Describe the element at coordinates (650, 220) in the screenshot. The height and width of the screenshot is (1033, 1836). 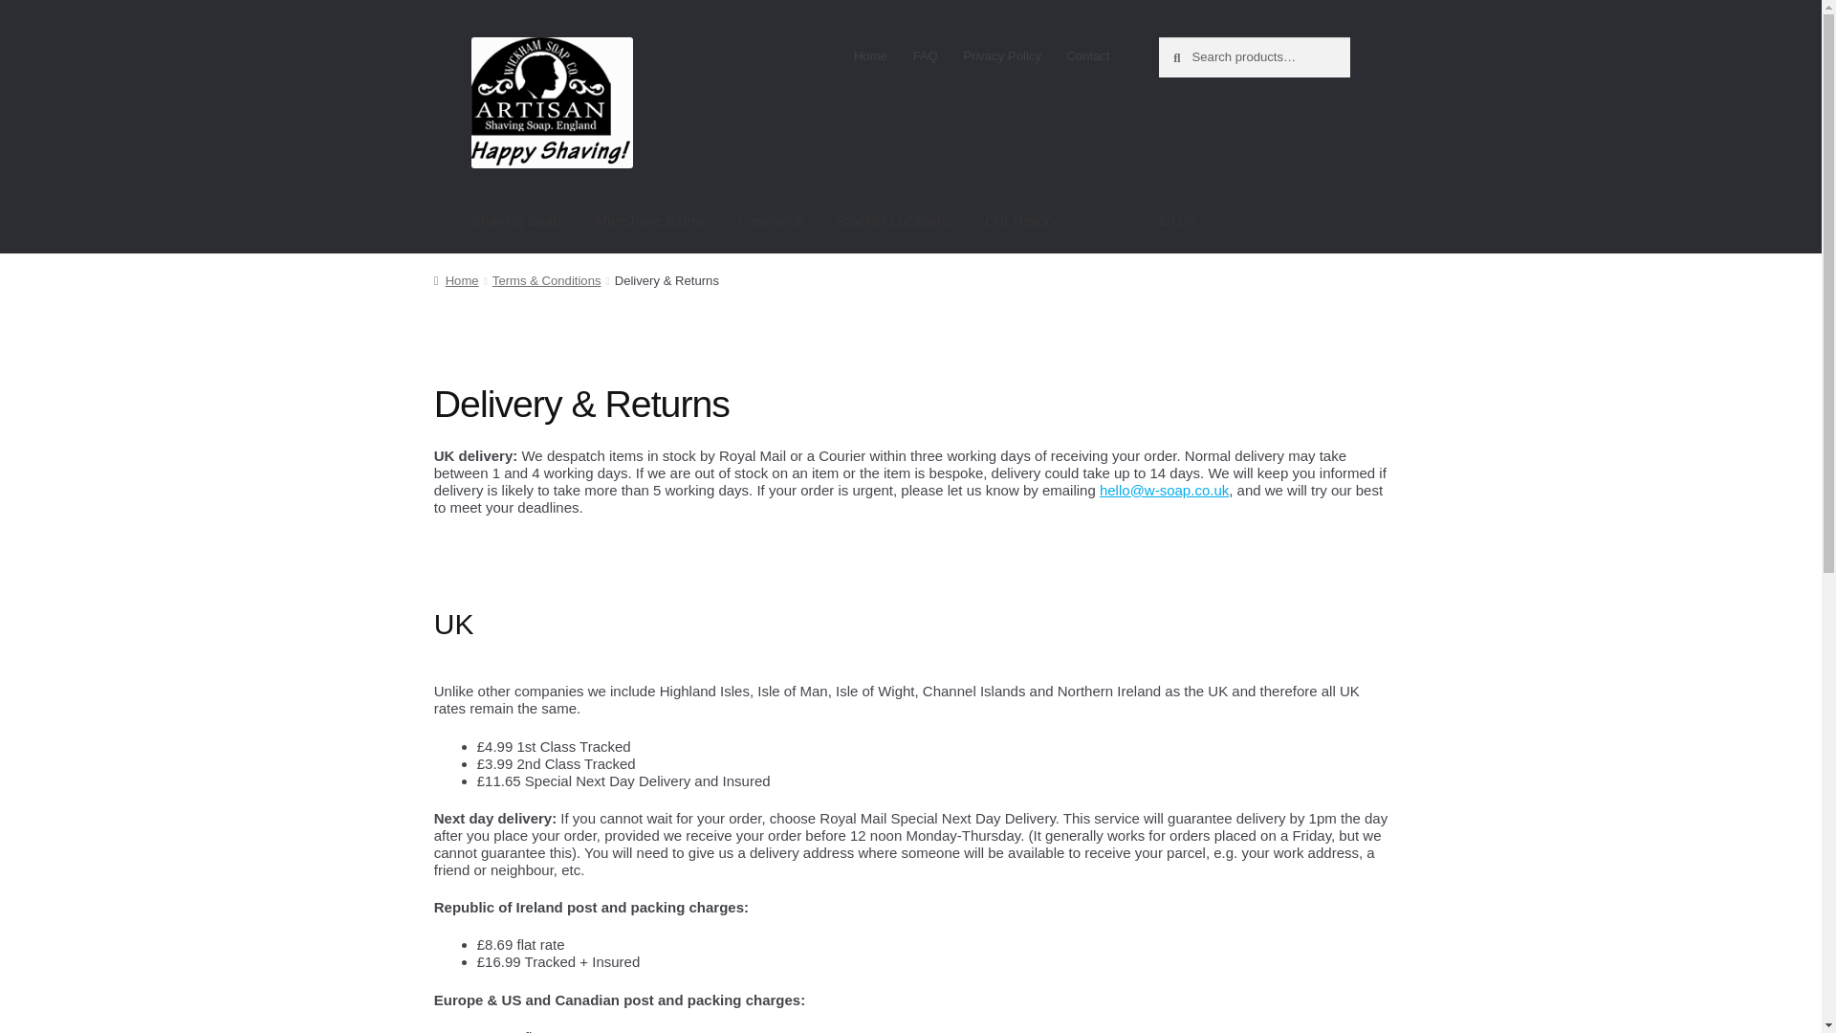
I see `Aftershave Balms` at that location.